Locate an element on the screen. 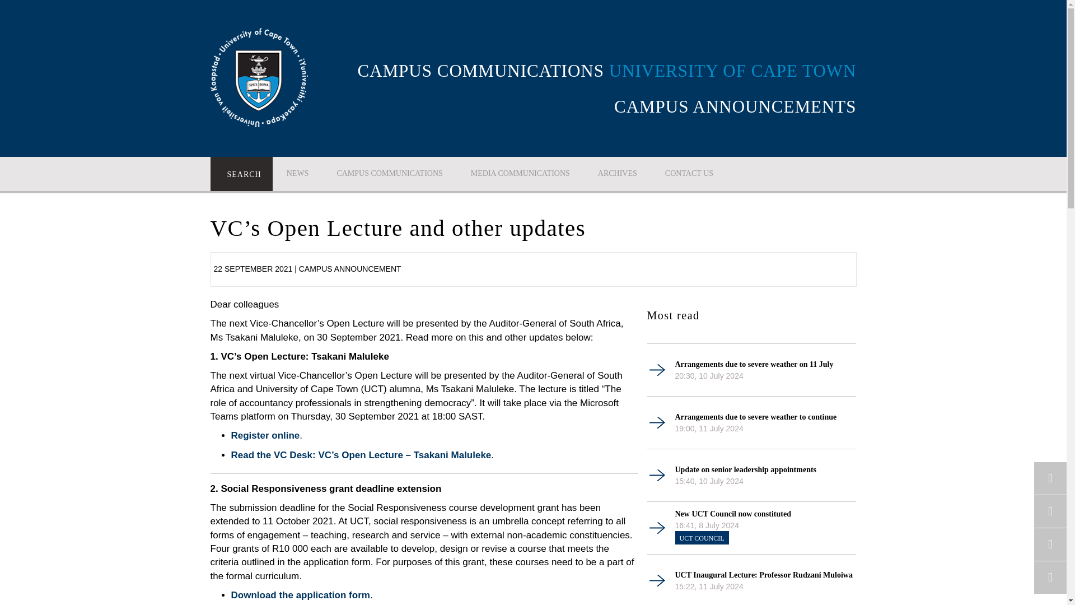 The width and height of the screenshot is (1075, 605). ARCHIVES is located at coordinates (617, 173).